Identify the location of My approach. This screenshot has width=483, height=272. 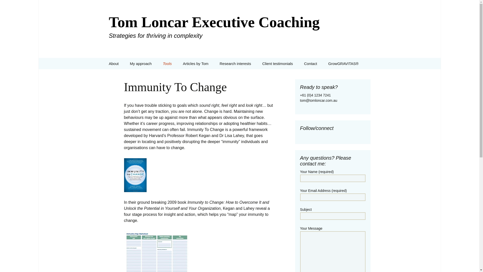
(140, 63).